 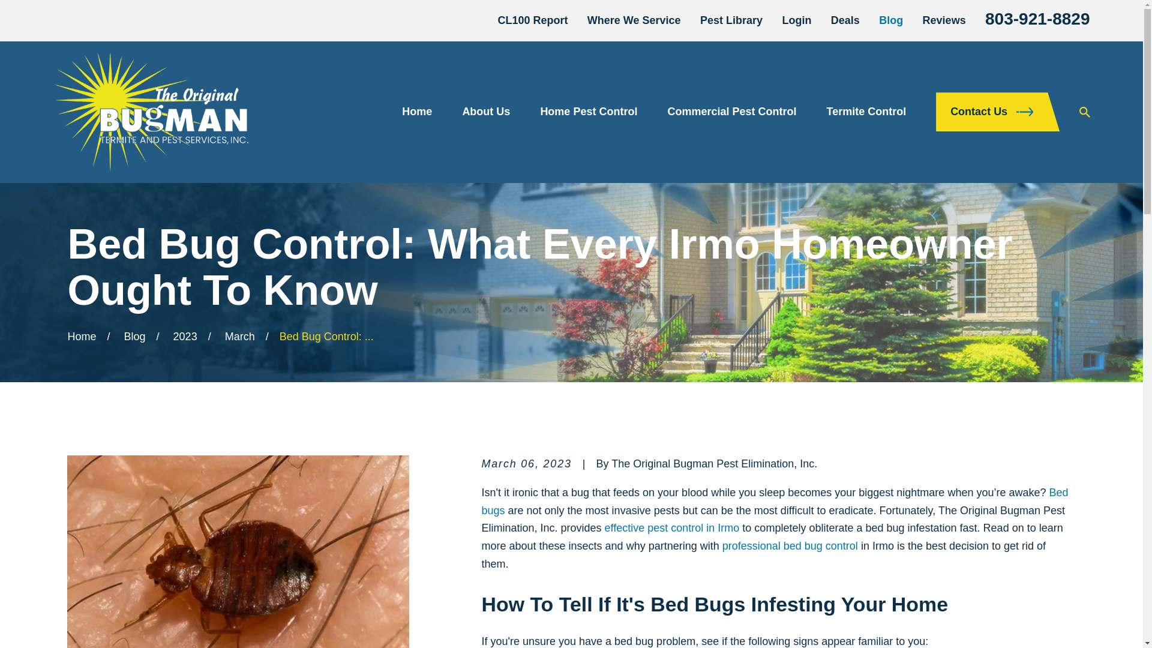 What do you see at coordinates (796, 20) in the screenshot?
I see `Login` at bounding box center [796, 20].